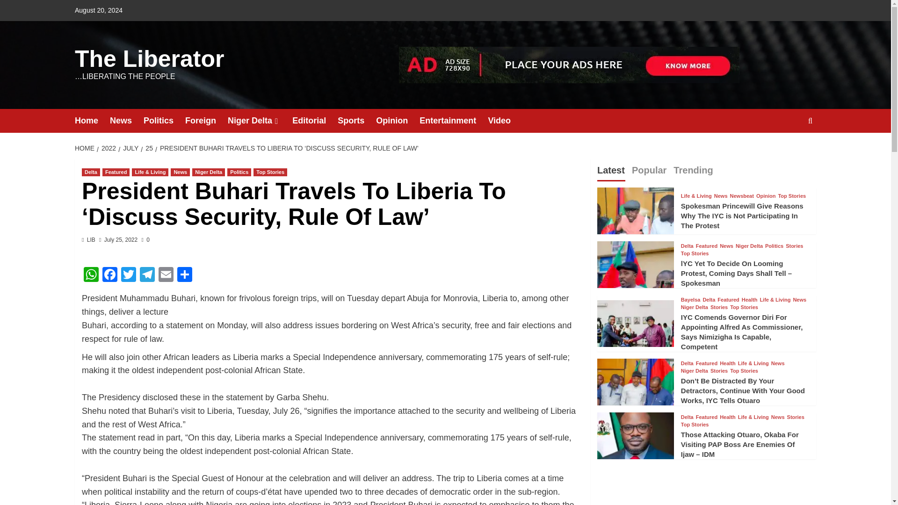 Image resolution: width=898 pixels, height=505 pixels. I want to click on Home, so click(92, 121).